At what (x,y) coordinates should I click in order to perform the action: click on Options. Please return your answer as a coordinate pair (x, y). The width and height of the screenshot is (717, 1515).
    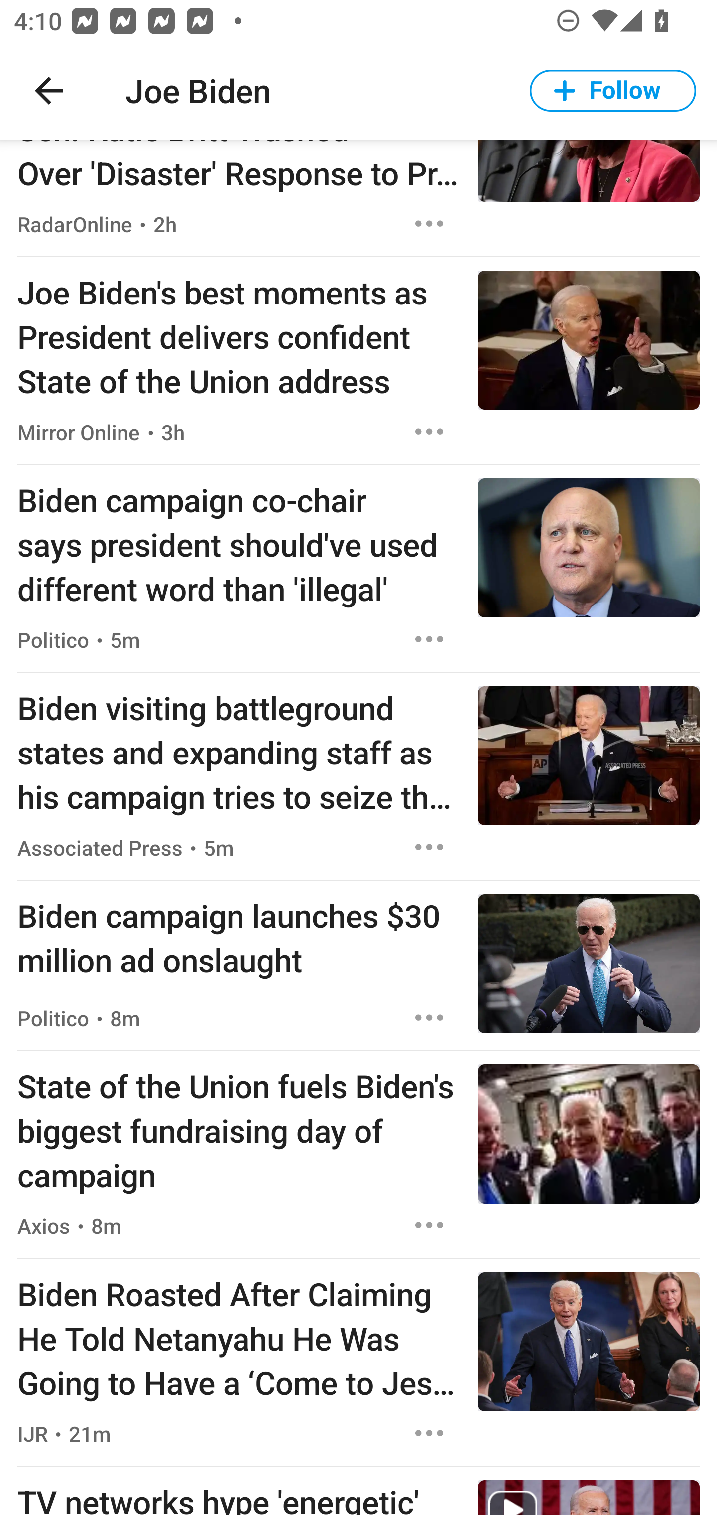
    Looking at the image, I should click on (429, 846).